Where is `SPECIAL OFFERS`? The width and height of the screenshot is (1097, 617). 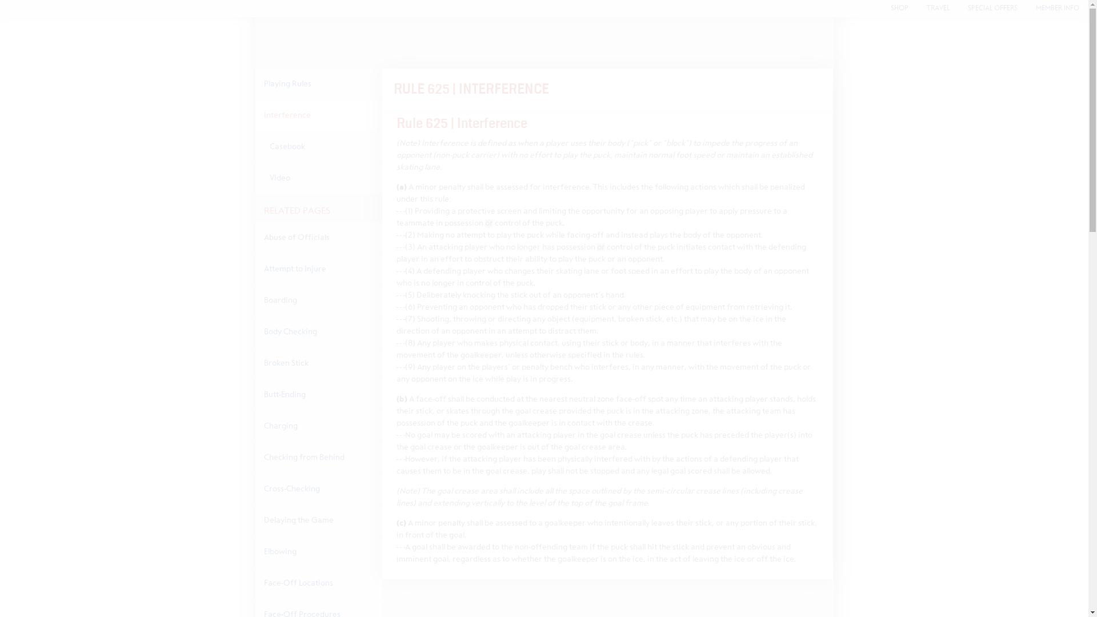 SPECIAL OFFERS is located at coordinates (993, 9).